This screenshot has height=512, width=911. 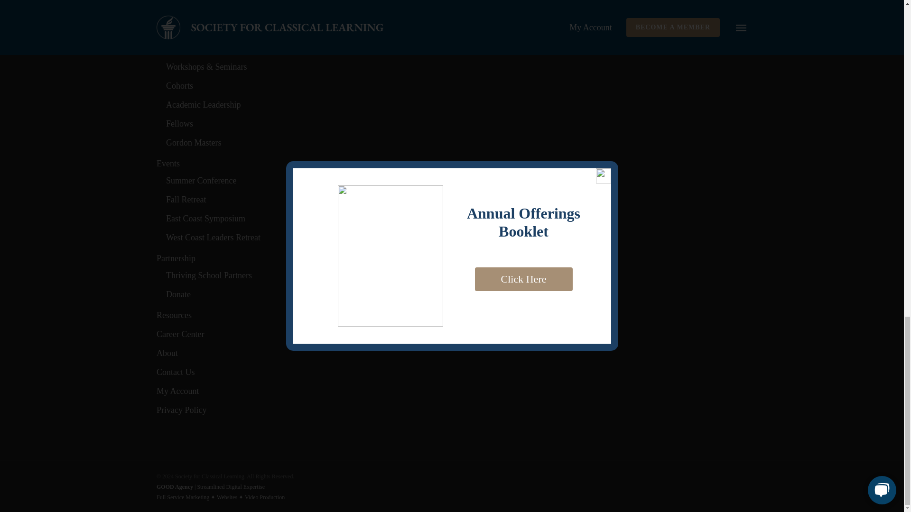 What do you see at coordinates (255, 123) in the screenshot?
I see `Fellows` at bounding box center [255, 123].